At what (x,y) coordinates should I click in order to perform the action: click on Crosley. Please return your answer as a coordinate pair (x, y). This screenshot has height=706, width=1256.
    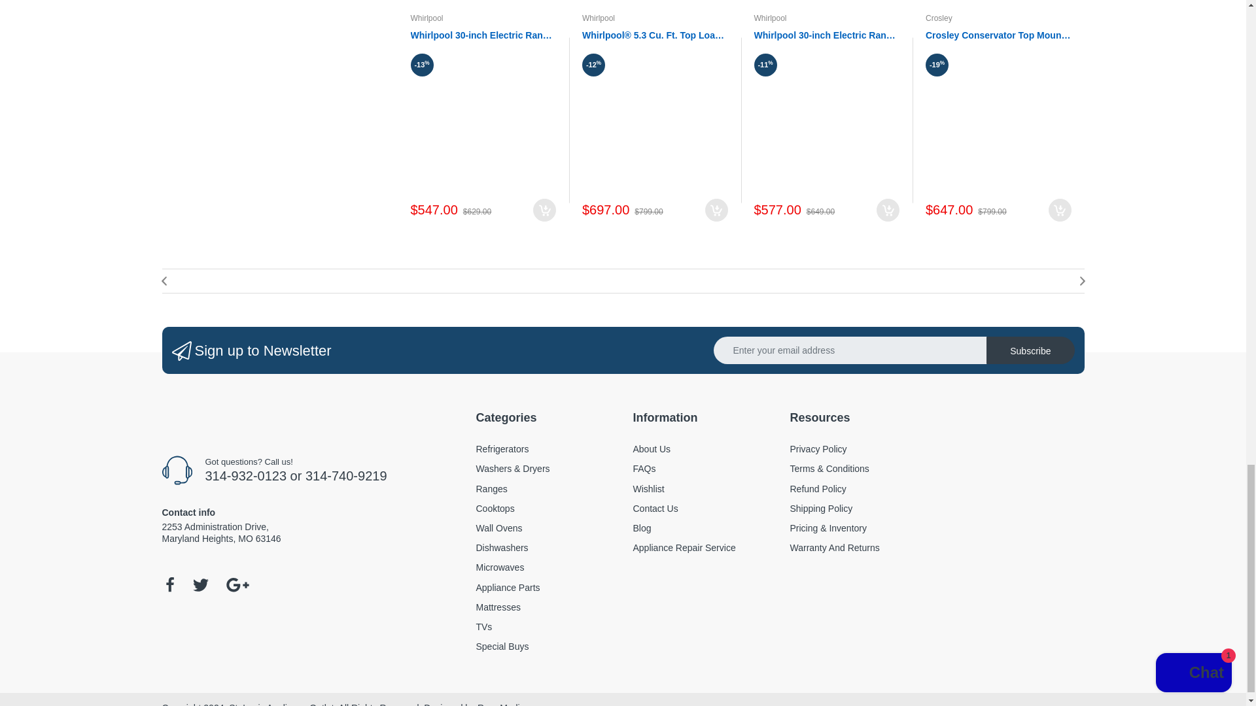
    Looking at the image, I should click on (939, 18).